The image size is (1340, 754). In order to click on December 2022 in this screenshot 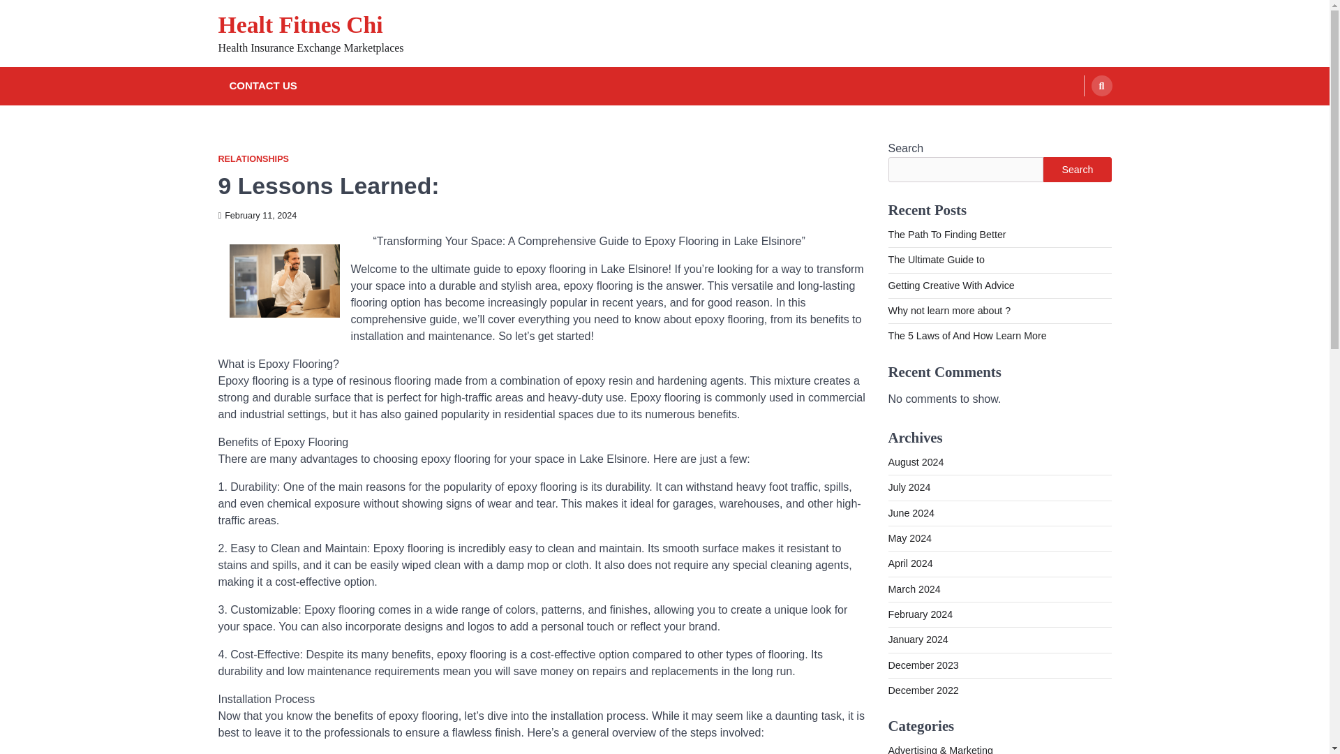, I will do `click(923, 690)`.